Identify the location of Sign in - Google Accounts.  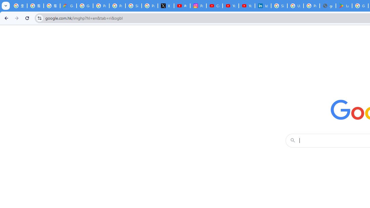
(279, 6).